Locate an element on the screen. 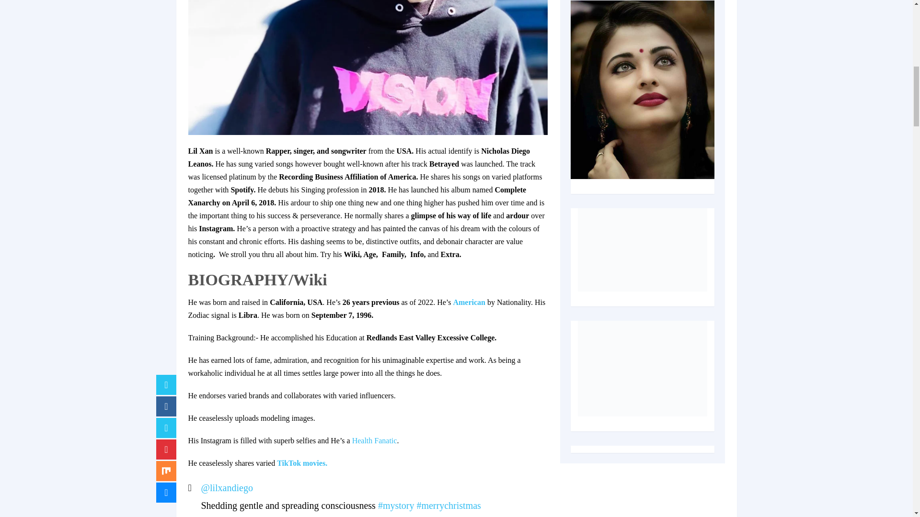 Image resolution: width=920 pixels, height=517 pixels. TikTok movies. is located at coordinates (302, 463).